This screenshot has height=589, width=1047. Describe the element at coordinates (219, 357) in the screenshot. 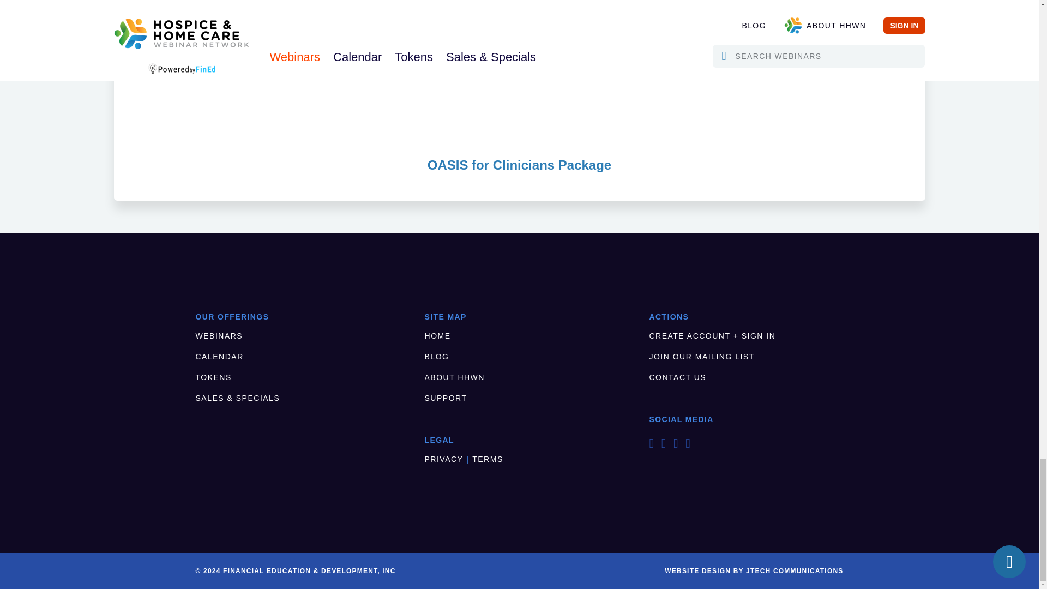

I see `CALENDAR` at that location.